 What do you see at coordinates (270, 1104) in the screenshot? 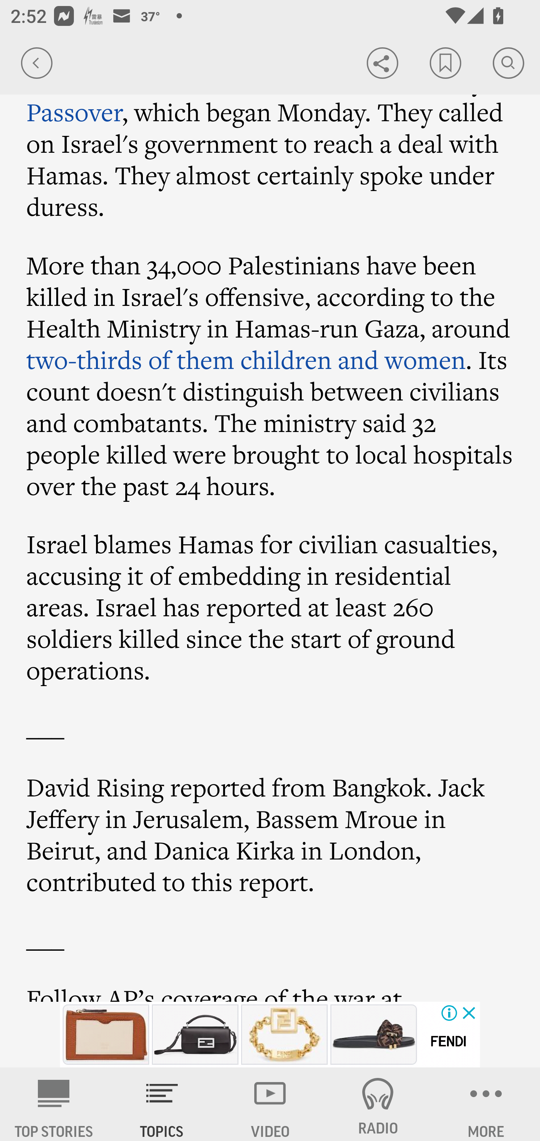
I see `VIDEO` at bounding box center [270, 1104].